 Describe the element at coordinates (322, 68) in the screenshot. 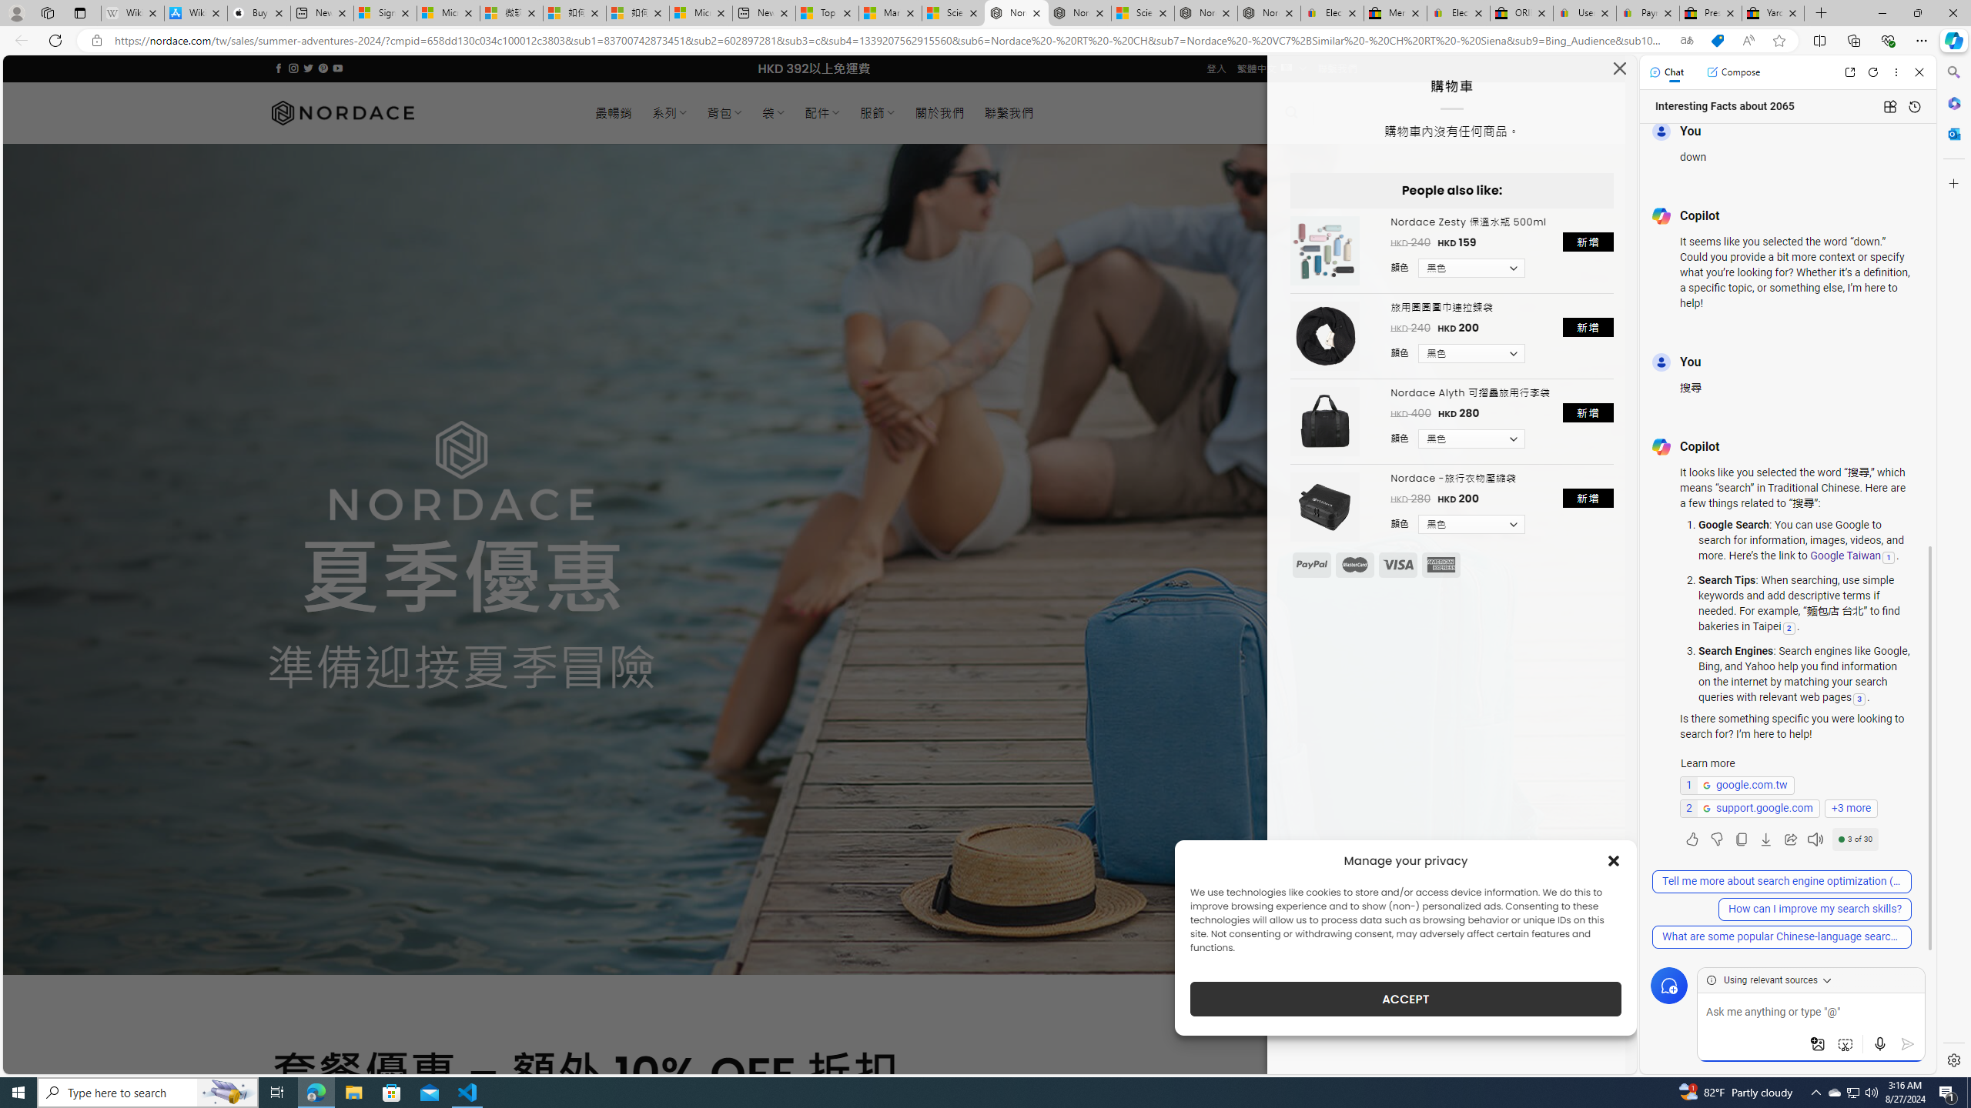

I see `Follow on Pinterest` at that location.